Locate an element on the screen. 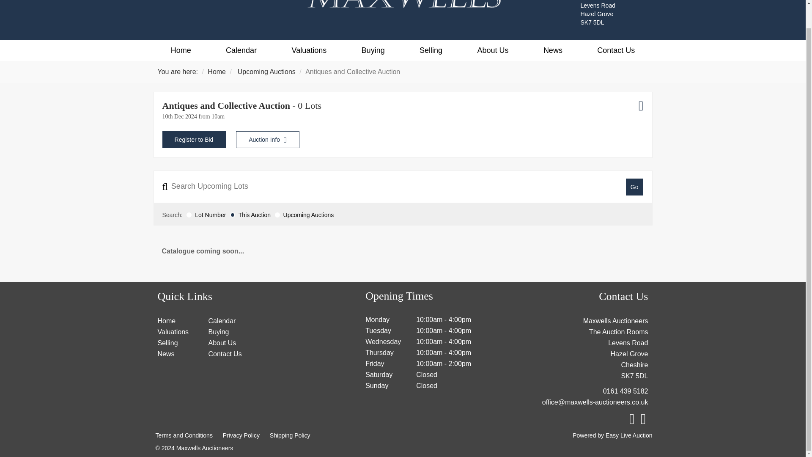 The width and height of the screenshot is (812, 457). Calendar is located at coordinates (241, 50).